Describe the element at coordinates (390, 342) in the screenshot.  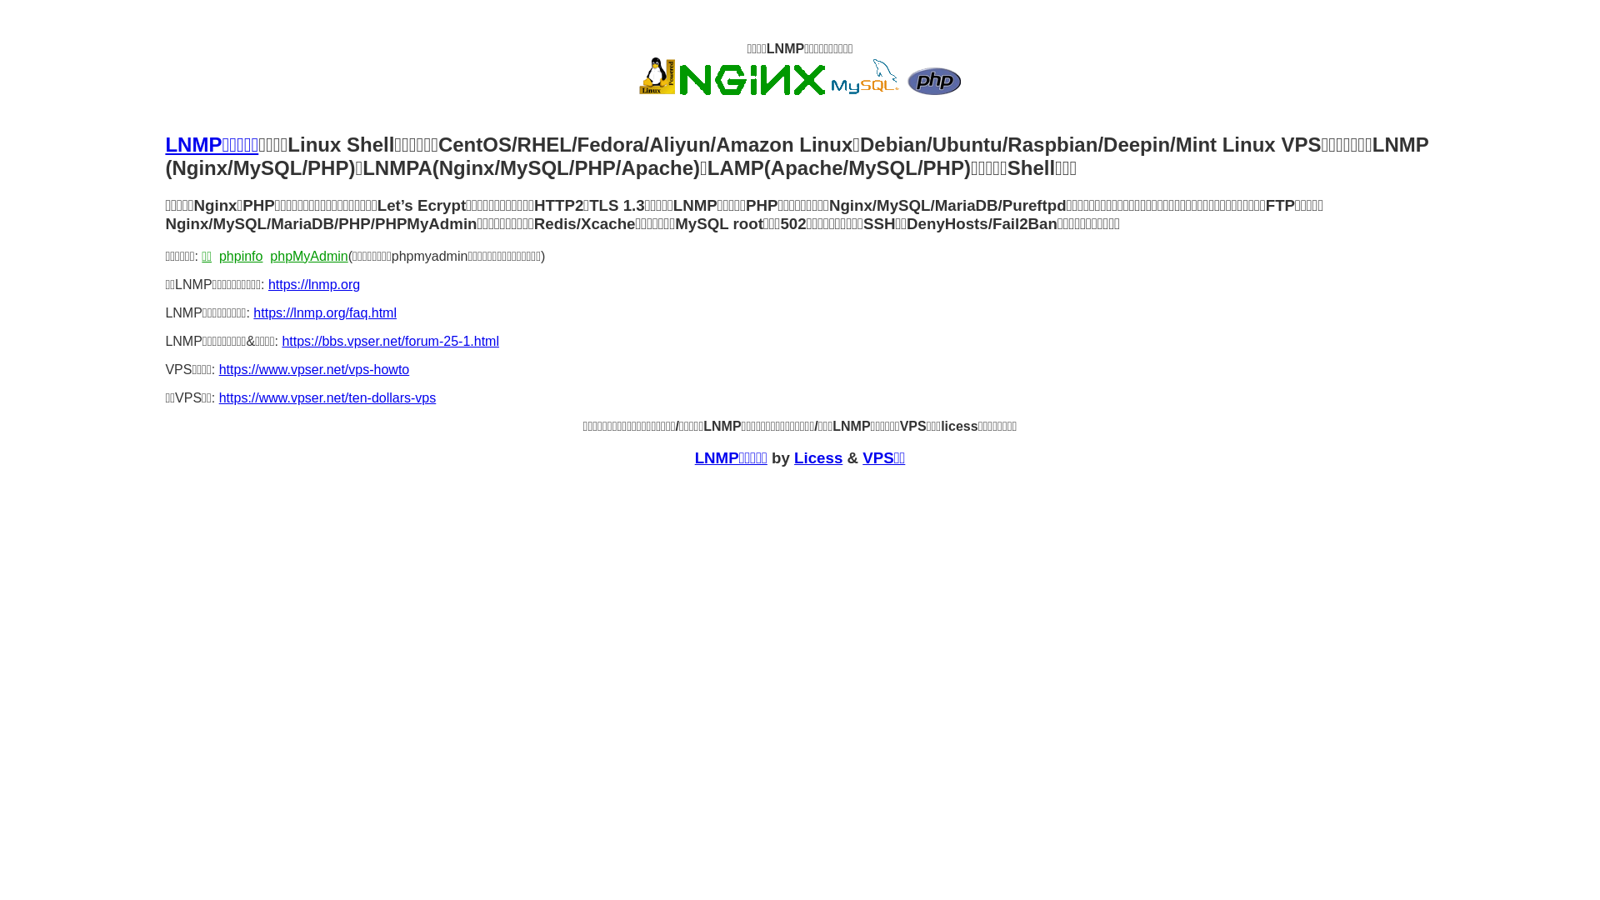
I see `https://bbs.vpser.net/forum-25-1.html` at that location.